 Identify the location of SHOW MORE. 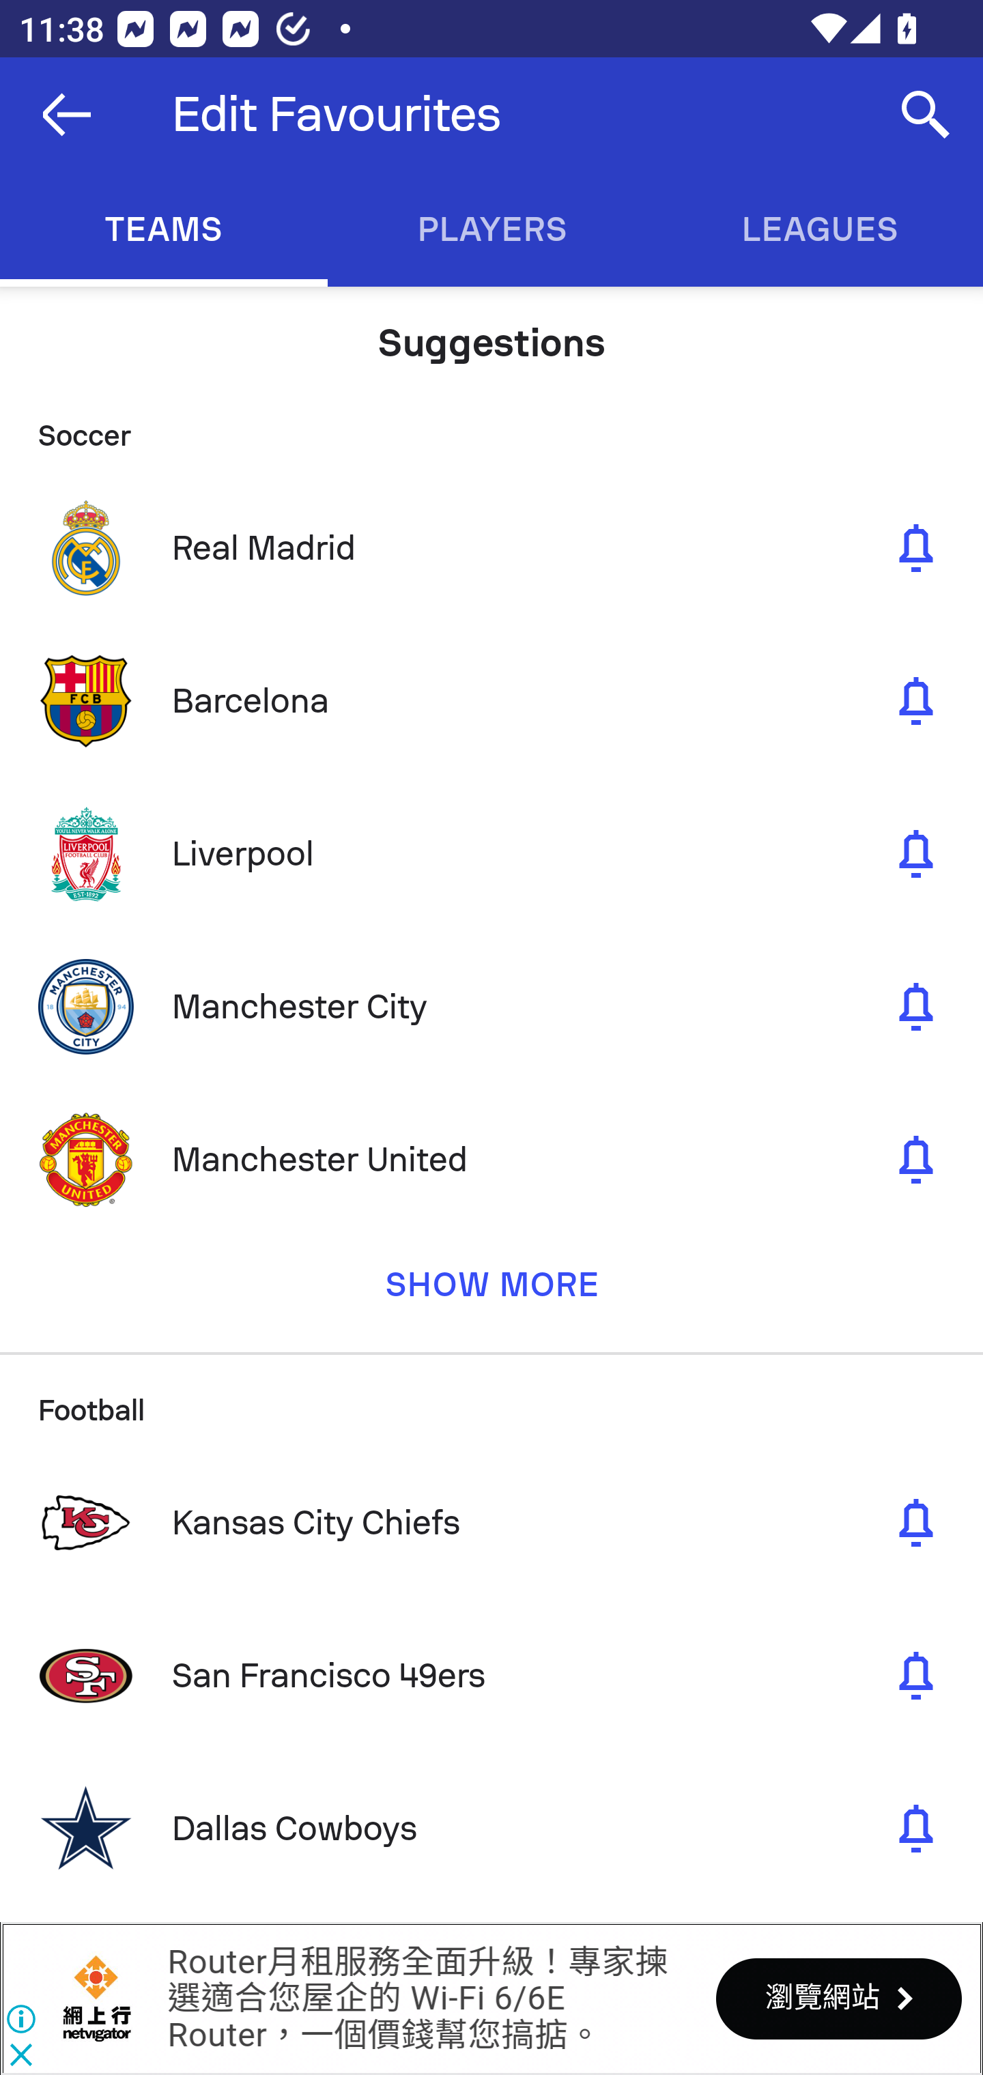
(491, 1294).